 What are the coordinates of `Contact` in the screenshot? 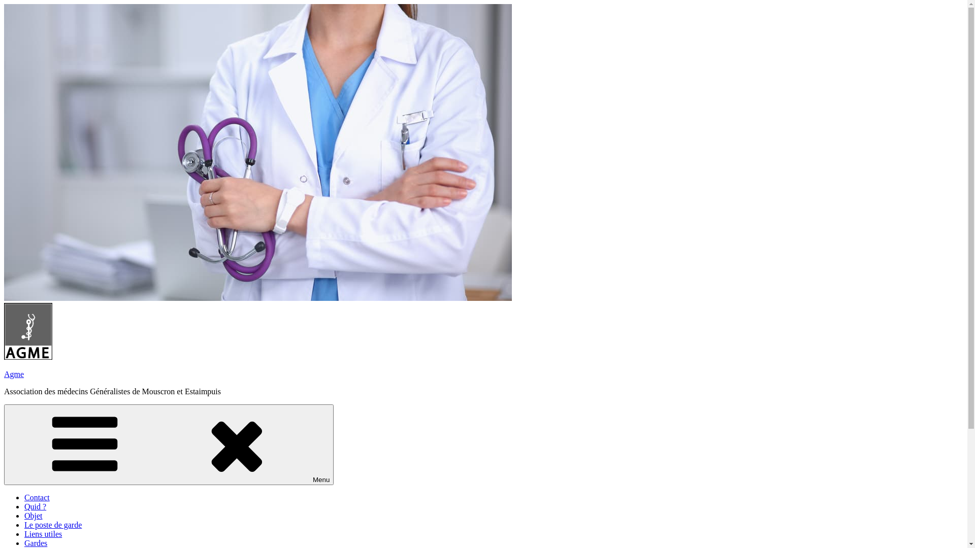 It's located at (37, 497).